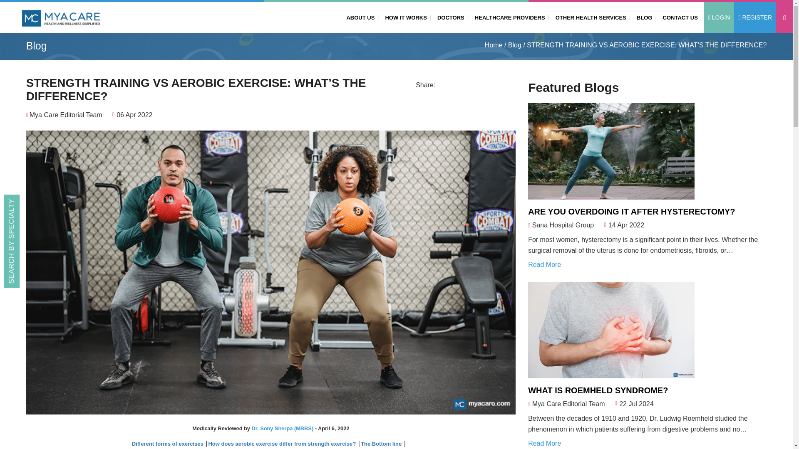  I want to click on How does aerobic exercise differ from strength exercise?, so click(282, 443).